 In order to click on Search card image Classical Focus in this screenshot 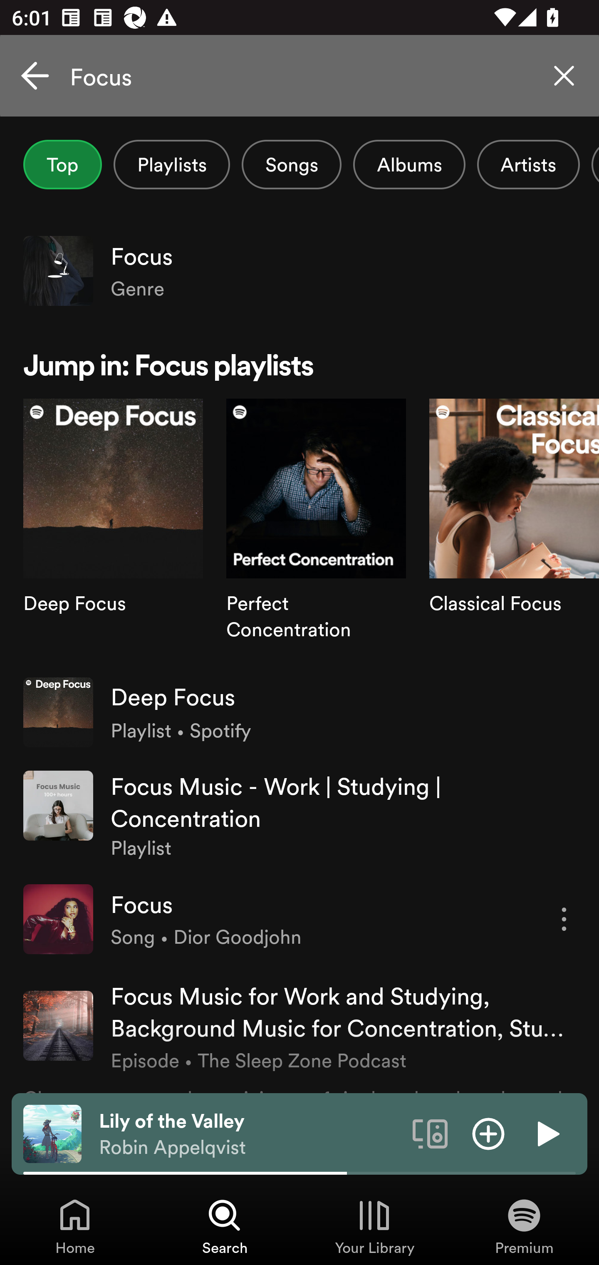, I will do `click(514, 532)`.